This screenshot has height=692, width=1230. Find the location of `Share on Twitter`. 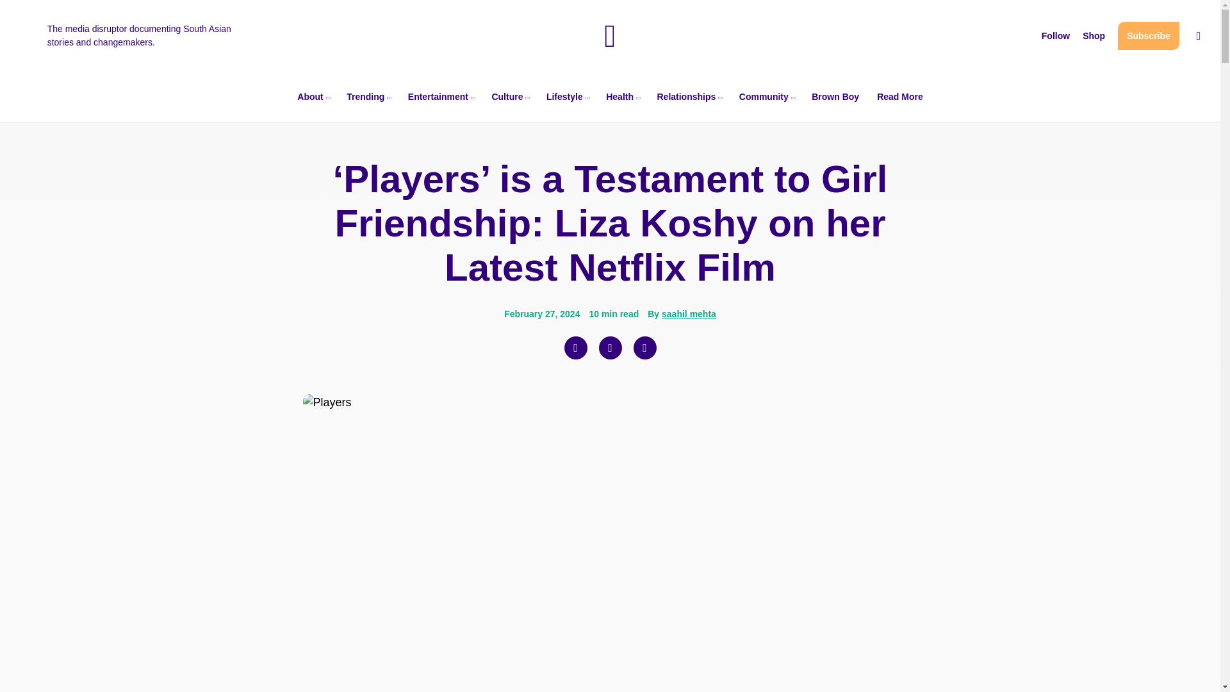

Share on Twitter is located at coordinates (609, 347).